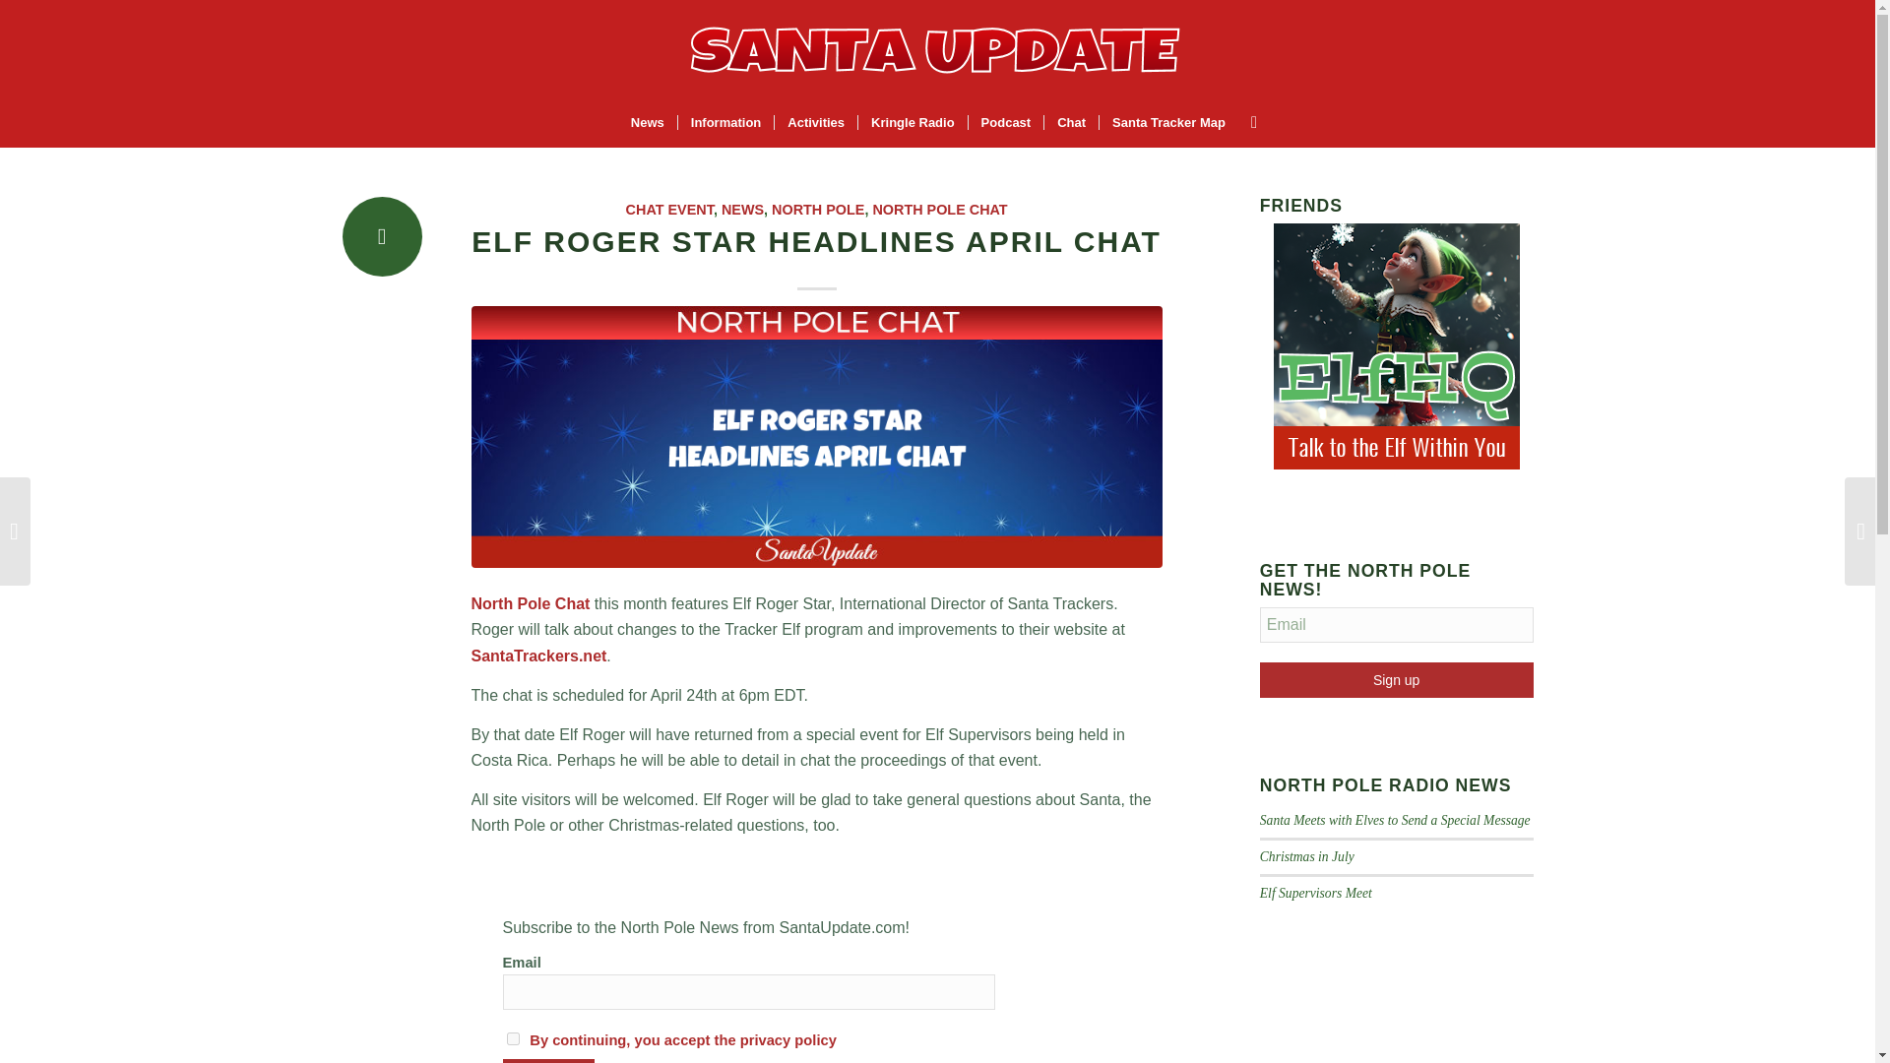 The height and width of the screenshot is (1063, 1890). I want to click on on, so click(512, 1037).